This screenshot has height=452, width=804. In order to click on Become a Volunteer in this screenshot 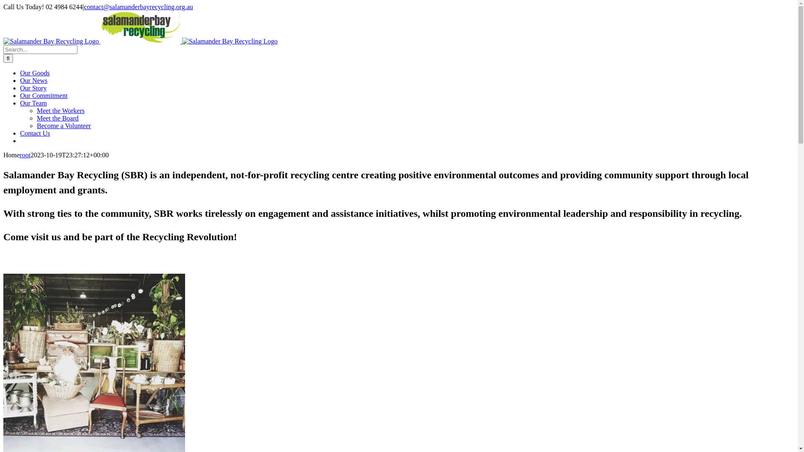, I will do `click(64, 126)`.